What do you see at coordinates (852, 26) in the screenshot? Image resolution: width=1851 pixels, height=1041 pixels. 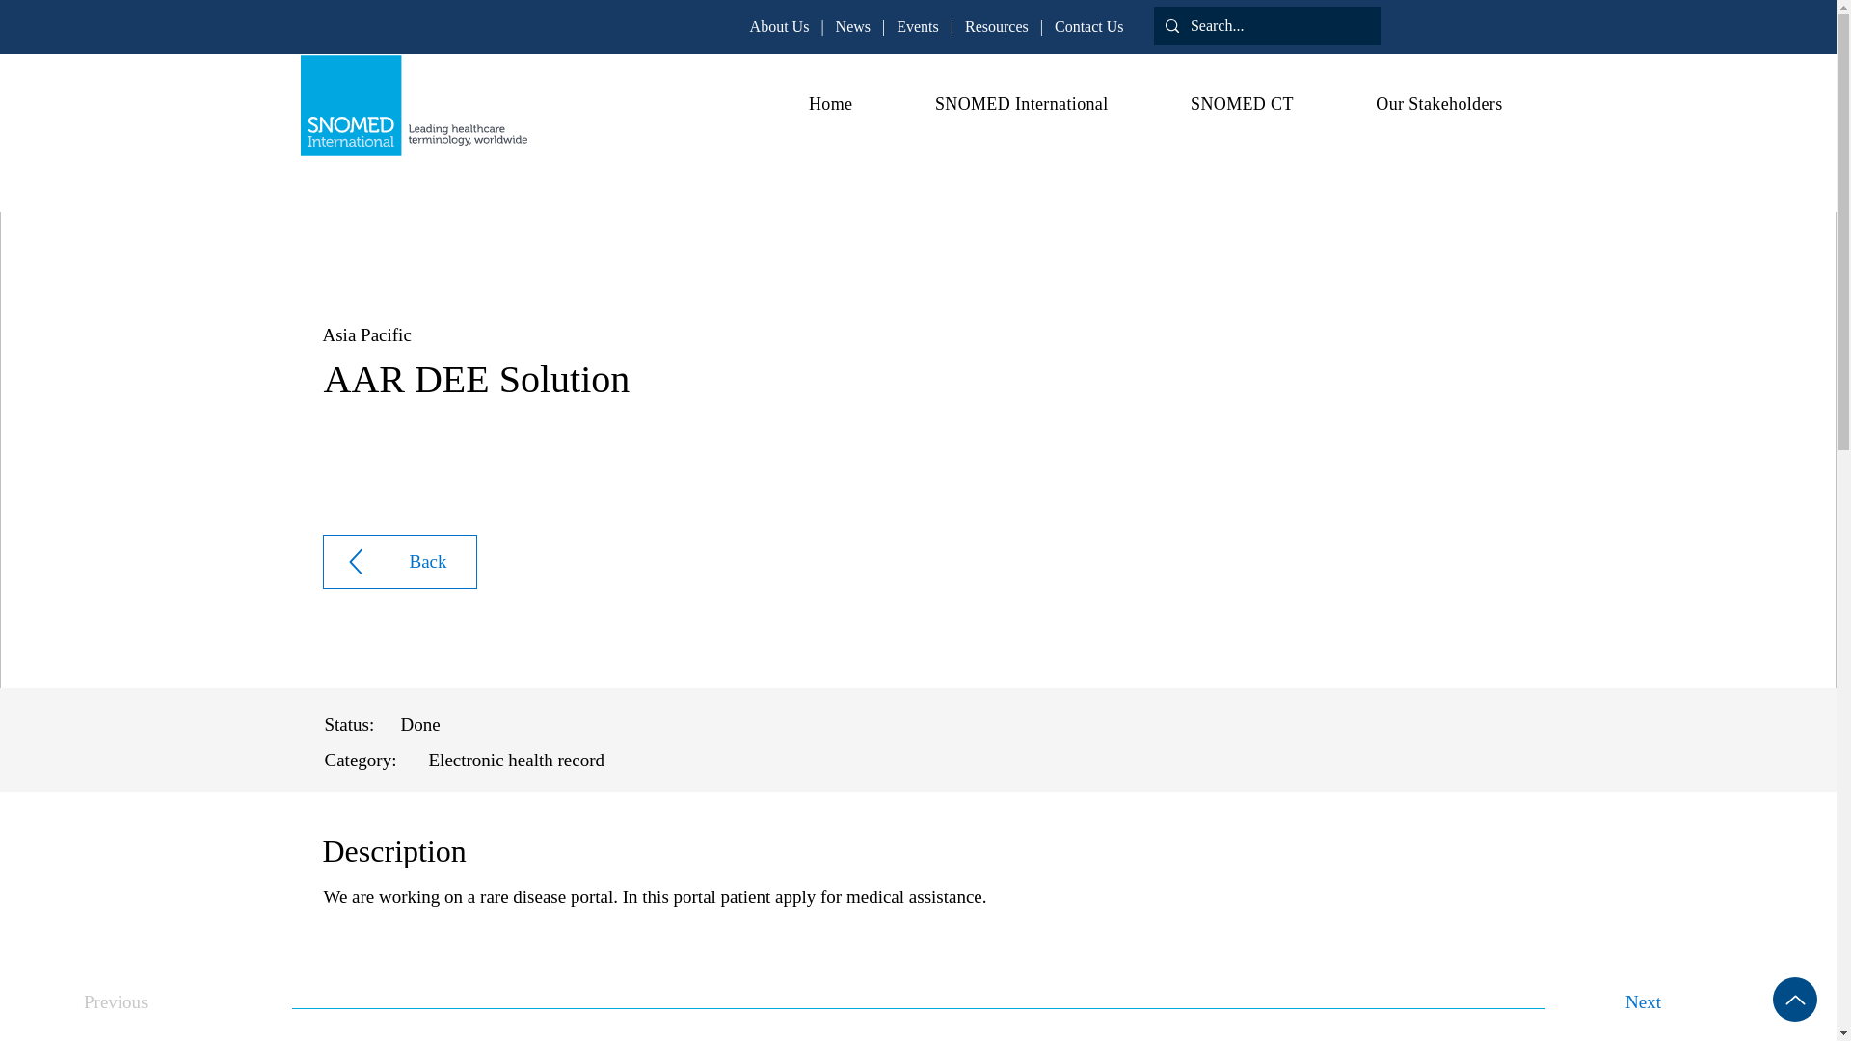 I see `News` at bounding box center [852, 26].